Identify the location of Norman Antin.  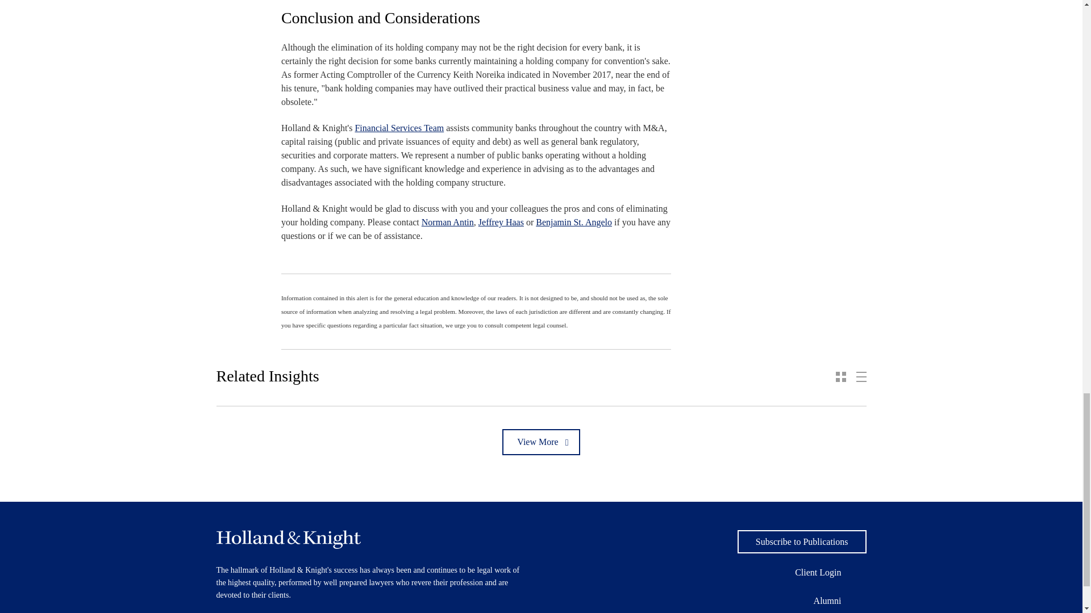
(447, 222).